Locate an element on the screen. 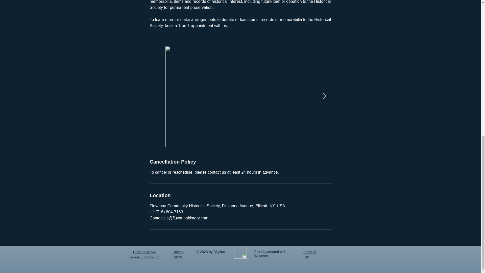  Privacy Policy is located at coordinates (178, 254).